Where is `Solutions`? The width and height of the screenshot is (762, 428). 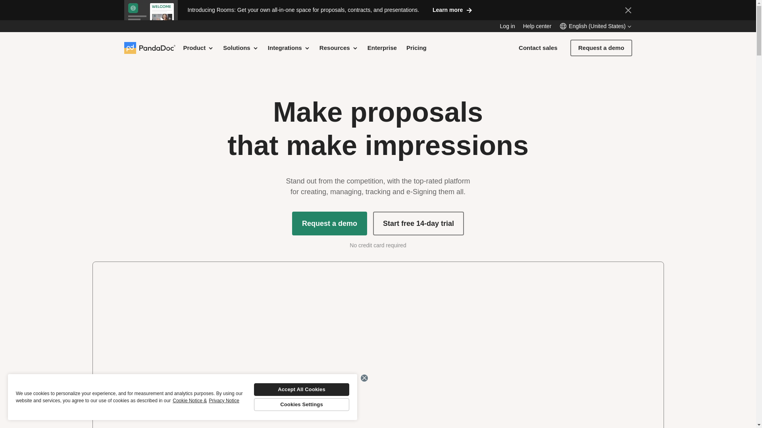 Solutions is located at coordinates (241, 48).